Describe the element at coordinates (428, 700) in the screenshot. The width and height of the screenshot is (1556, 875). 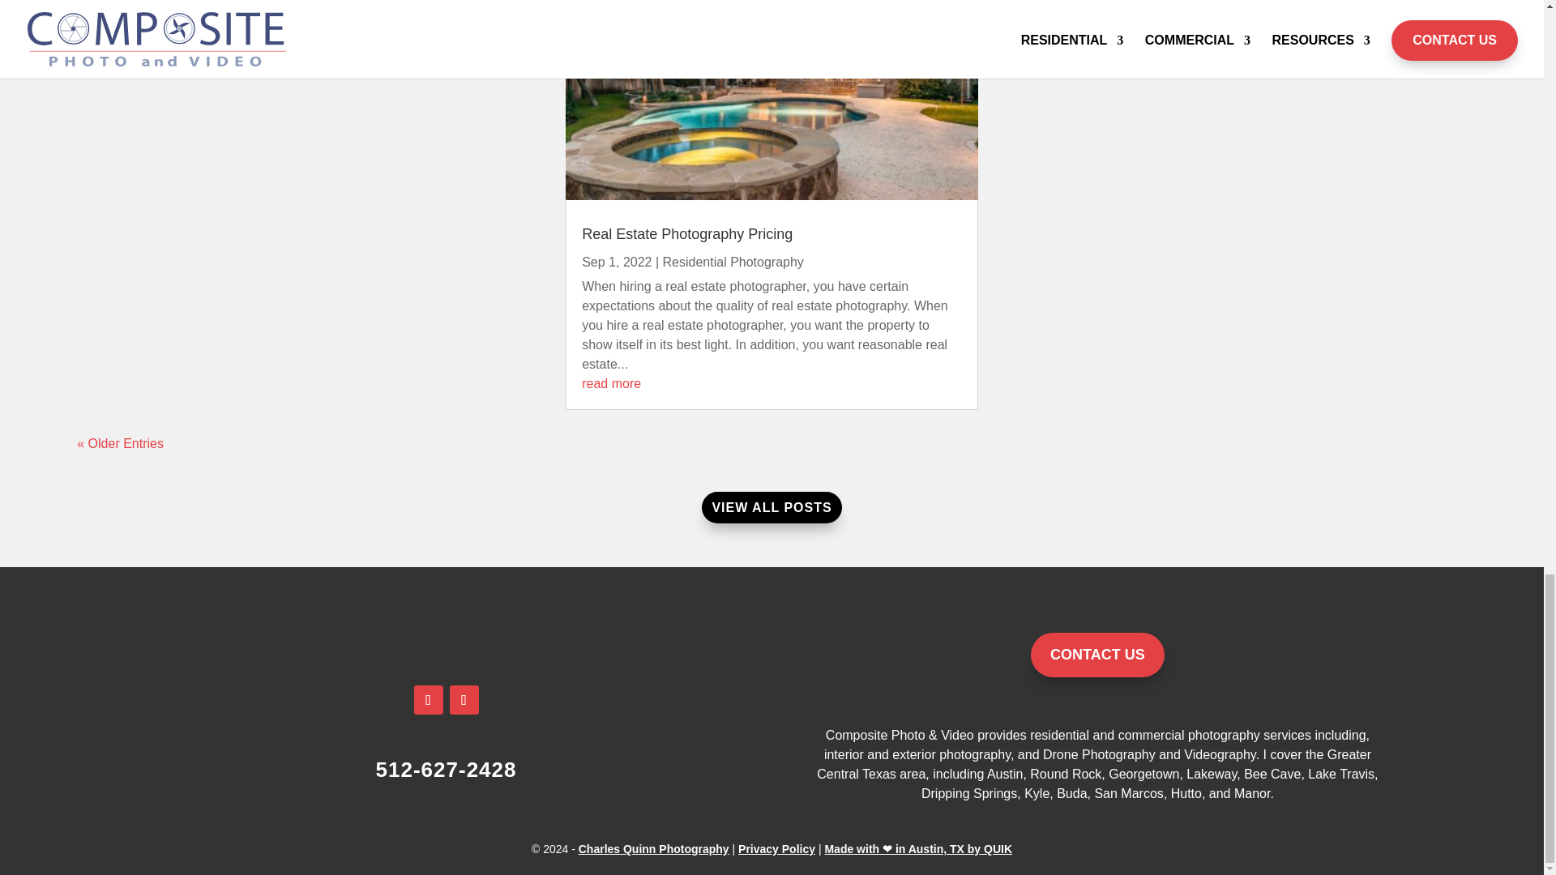
I see `Follow on Facebook` at that location.